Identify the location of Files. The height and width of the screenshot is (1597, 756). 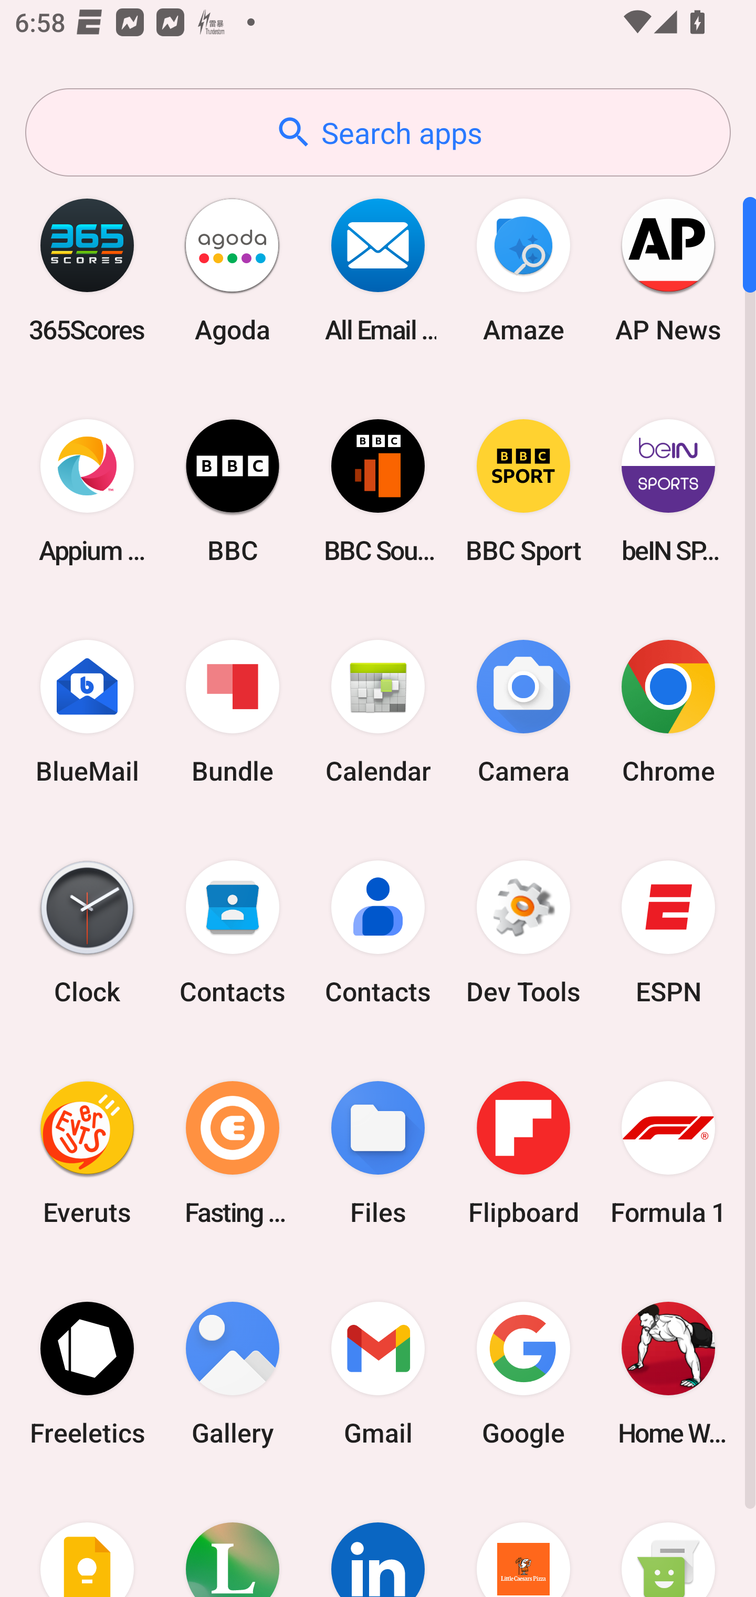
(378, 1153).